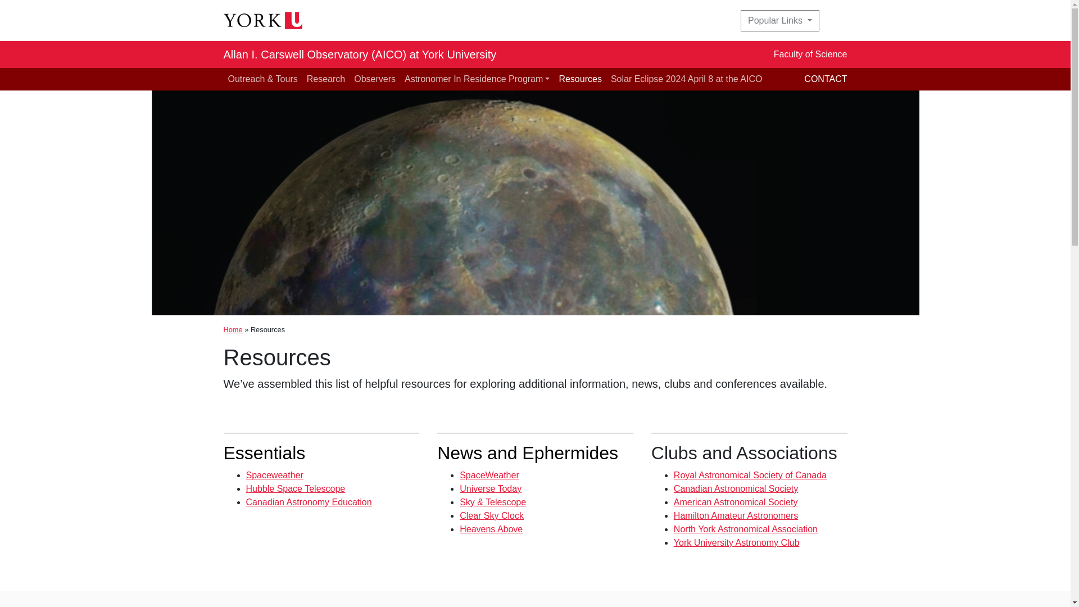  What do you see at coordinates (296, 488) in the screenshot?
I see `Hubble Space Telescope` at bounding box center [296, 488].